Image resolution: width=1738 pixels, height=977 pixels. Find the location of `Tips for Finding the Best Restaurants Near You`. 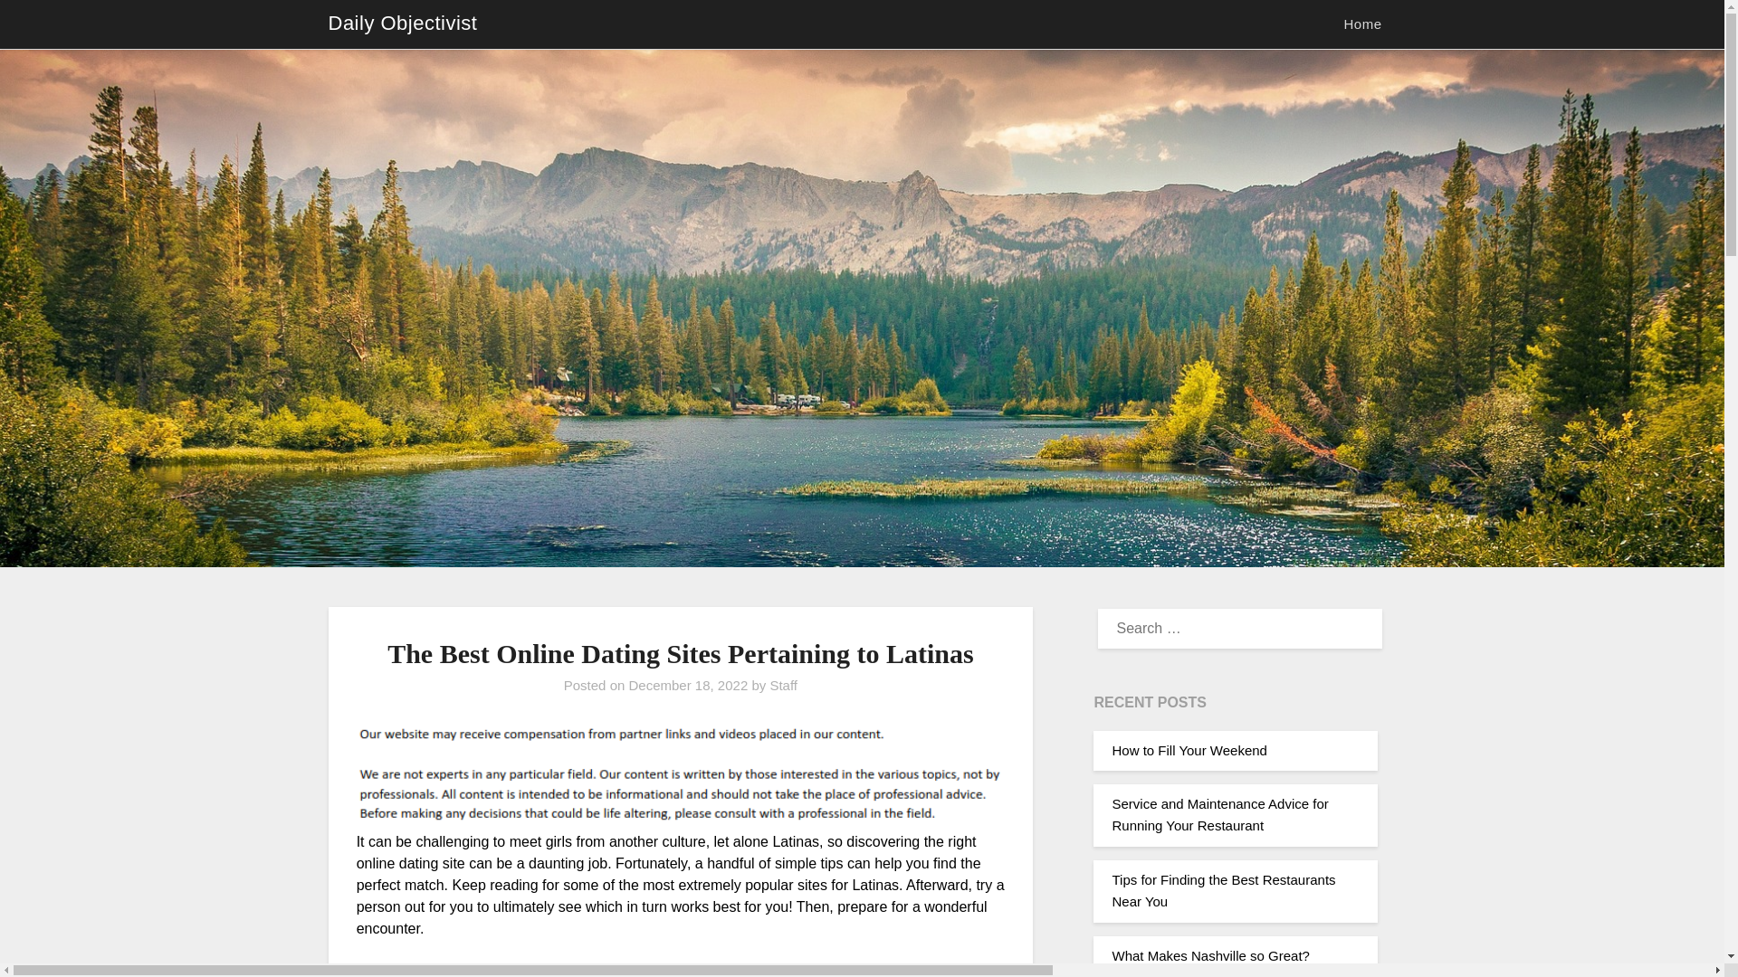

Tips for Finding the Best Restaurants Near You is located at coordinates (1223, 890).